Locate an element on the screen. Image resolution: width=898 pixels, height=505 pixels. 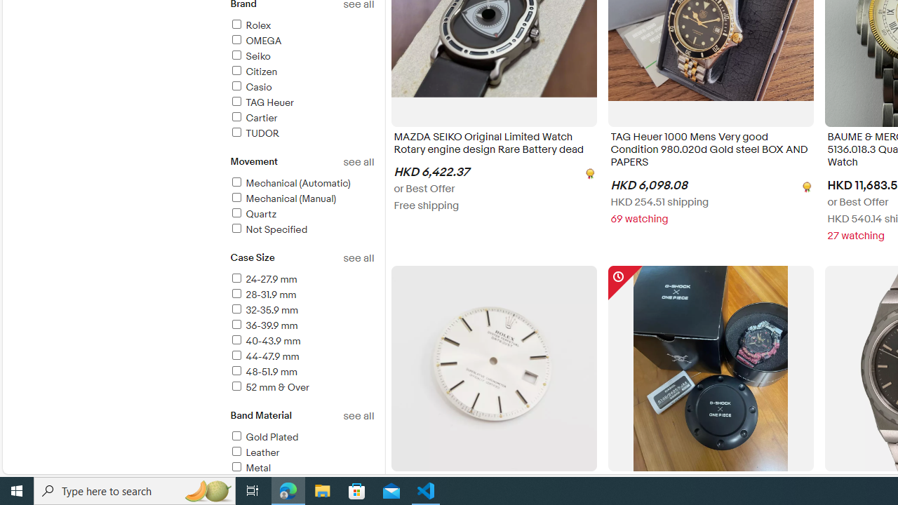
Gold Plated is located at coordinates (264, 437).